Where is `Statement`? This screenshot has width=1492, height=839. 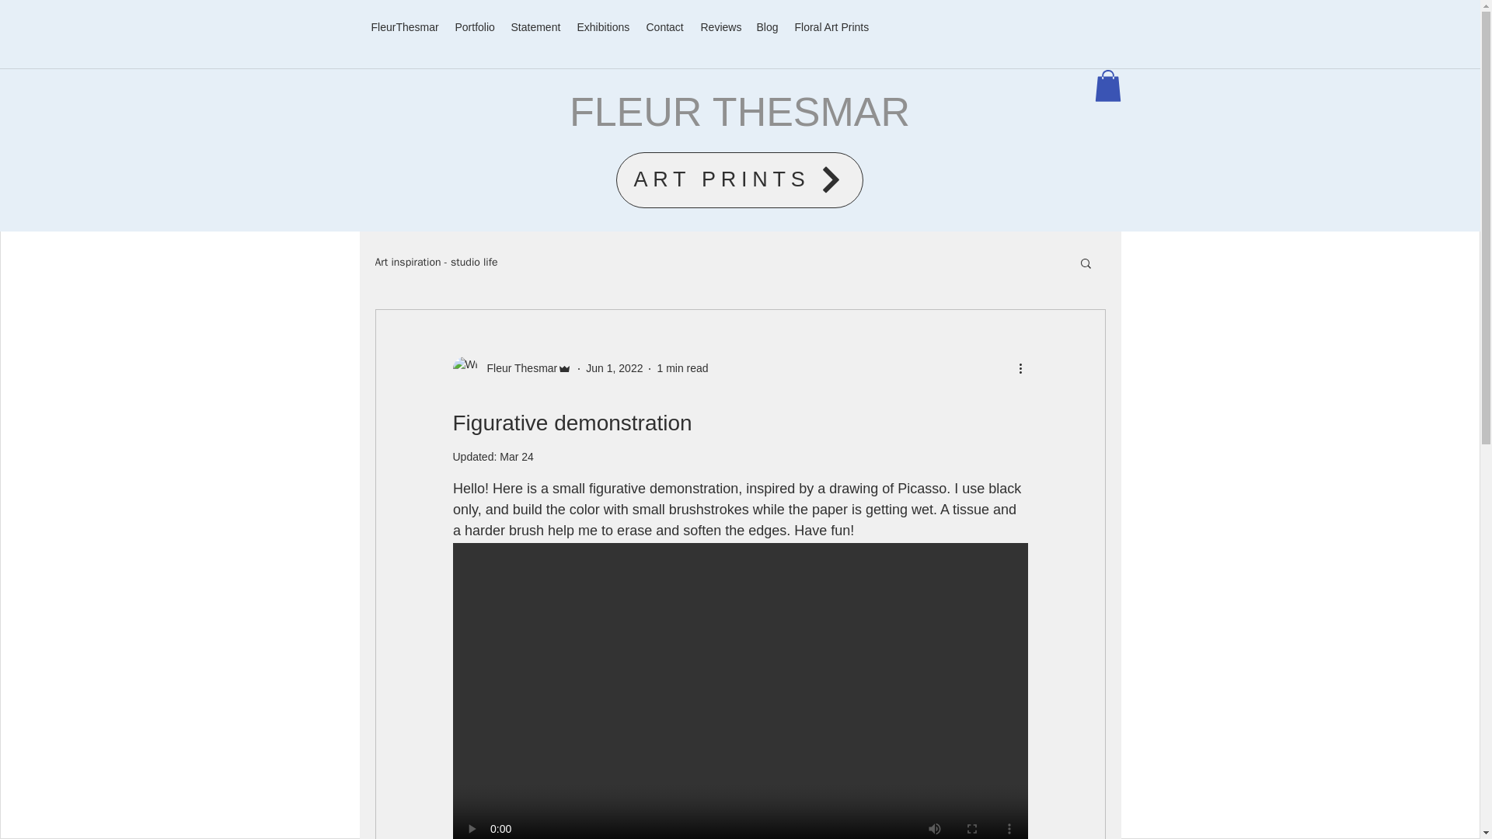
Statement is located at coordinates (536, 26).